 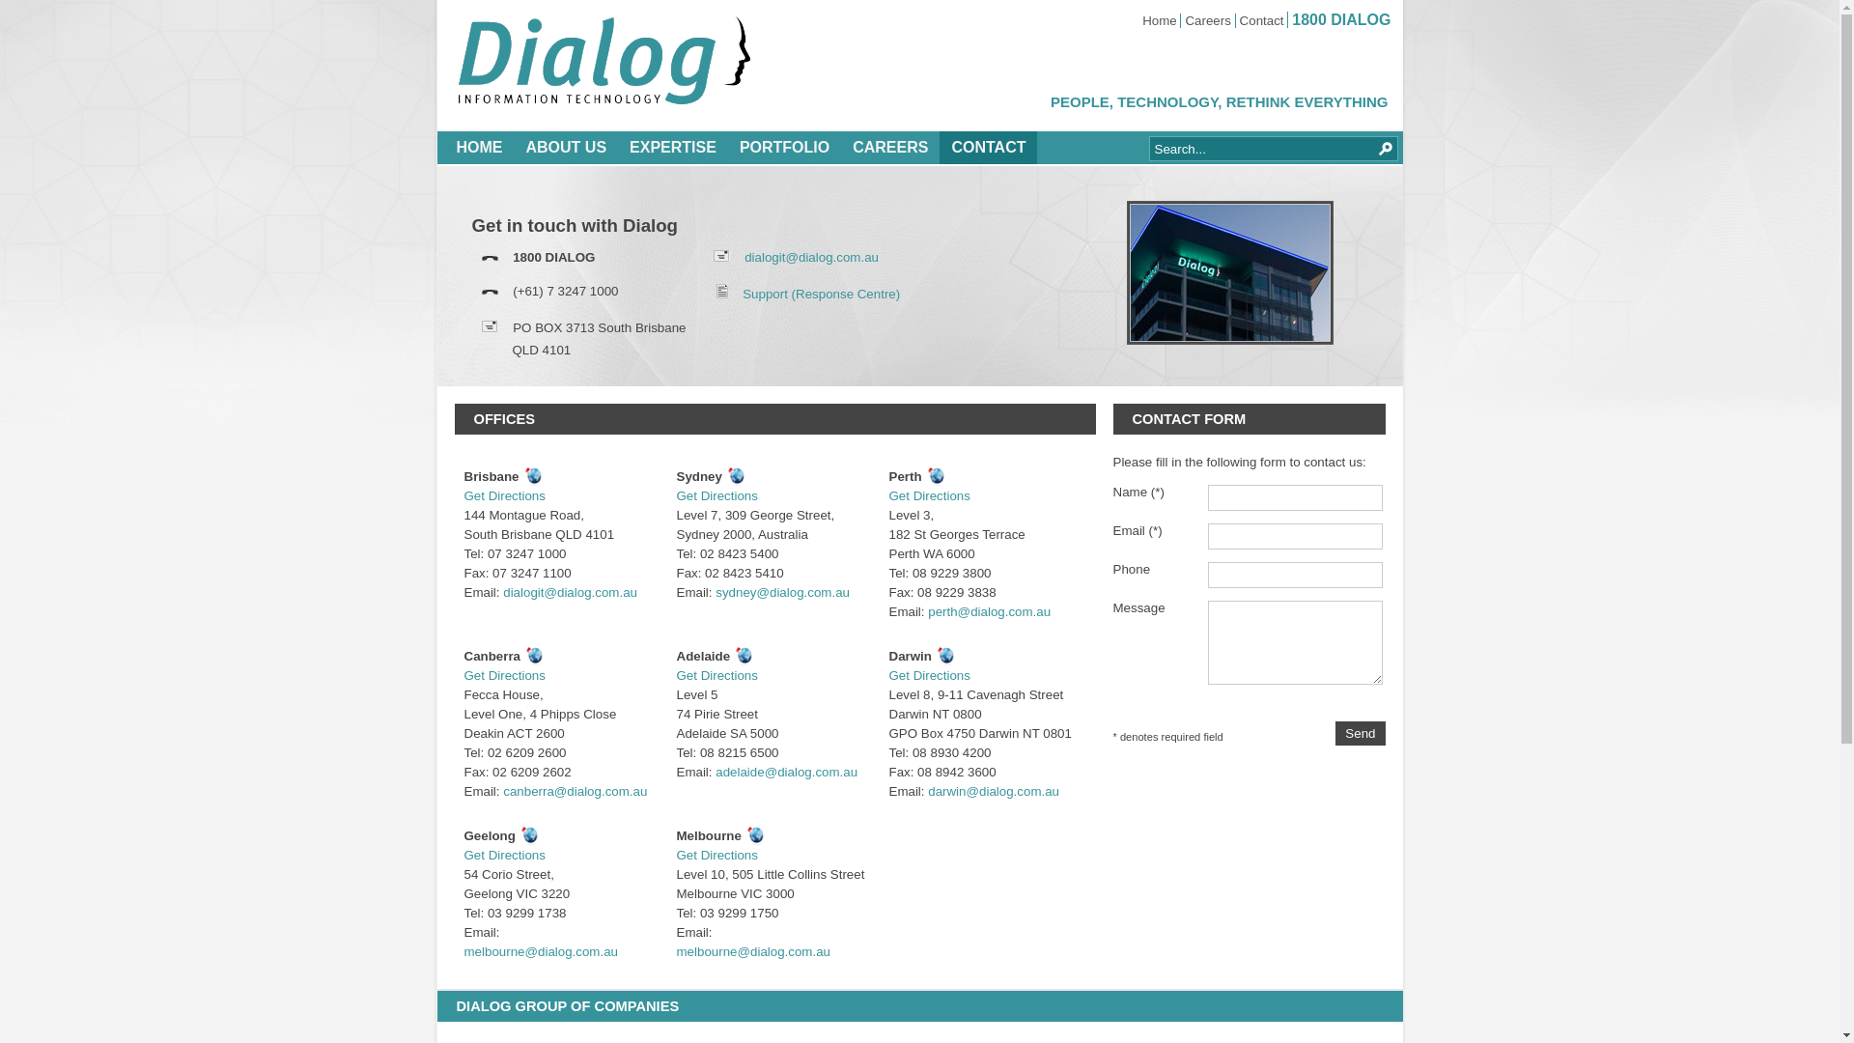 I want to click on Home, so click(x=1160, y=21).